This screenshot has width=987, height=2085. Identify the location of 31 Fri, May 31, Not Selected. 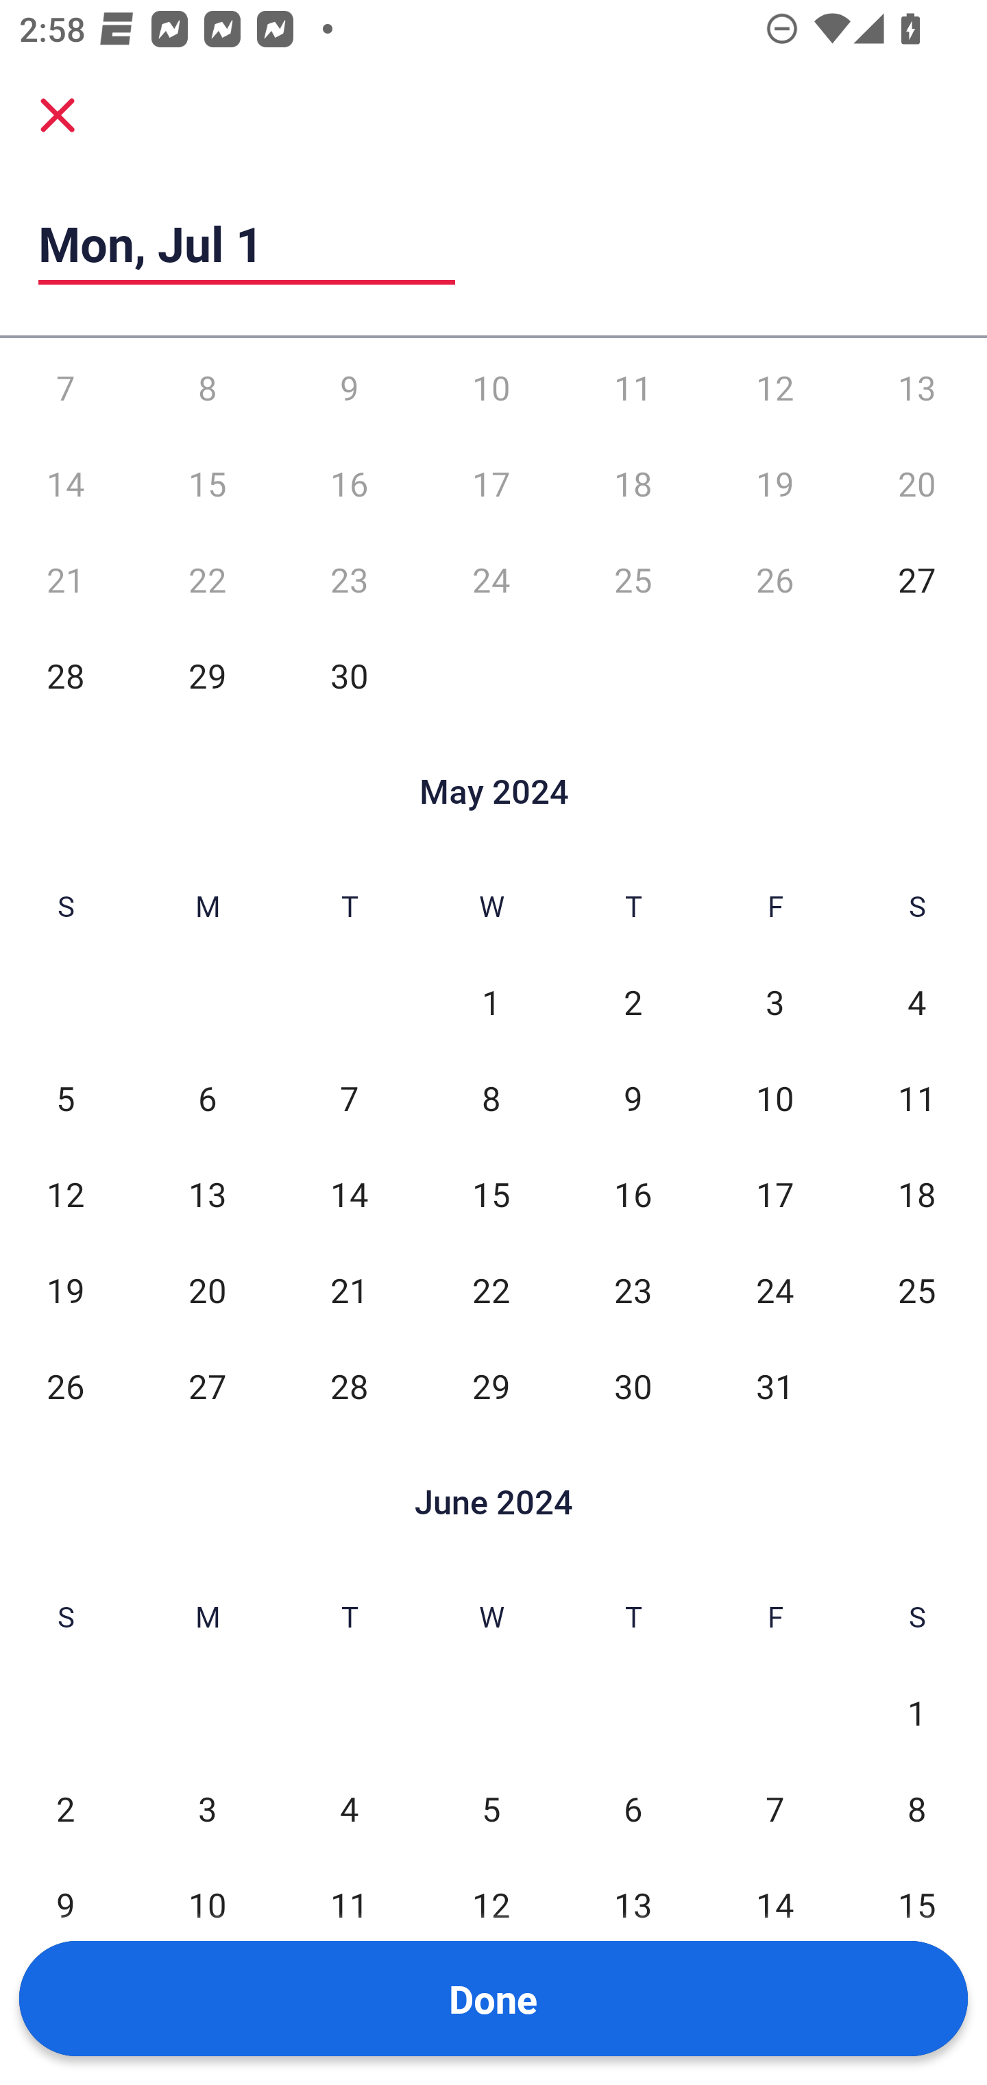
(775, 1386).